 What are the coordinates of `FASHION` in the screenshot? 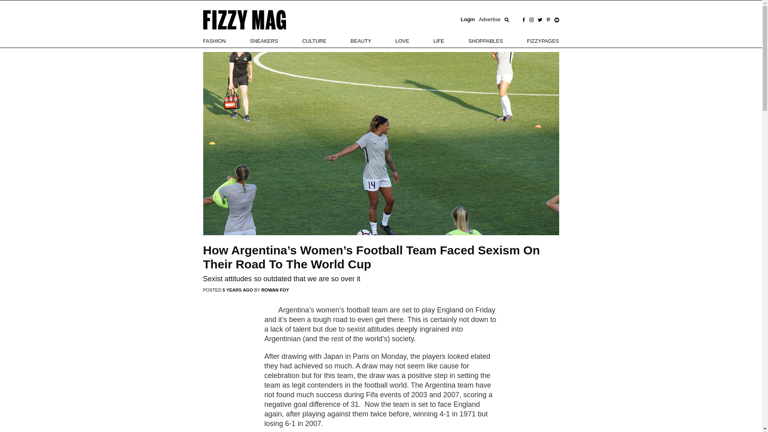 It's located at (214, 41).